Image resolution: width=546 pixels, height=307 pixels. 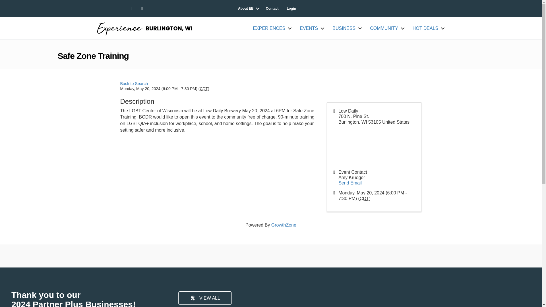 I want to click on Contact, so click(x=272, y=8).